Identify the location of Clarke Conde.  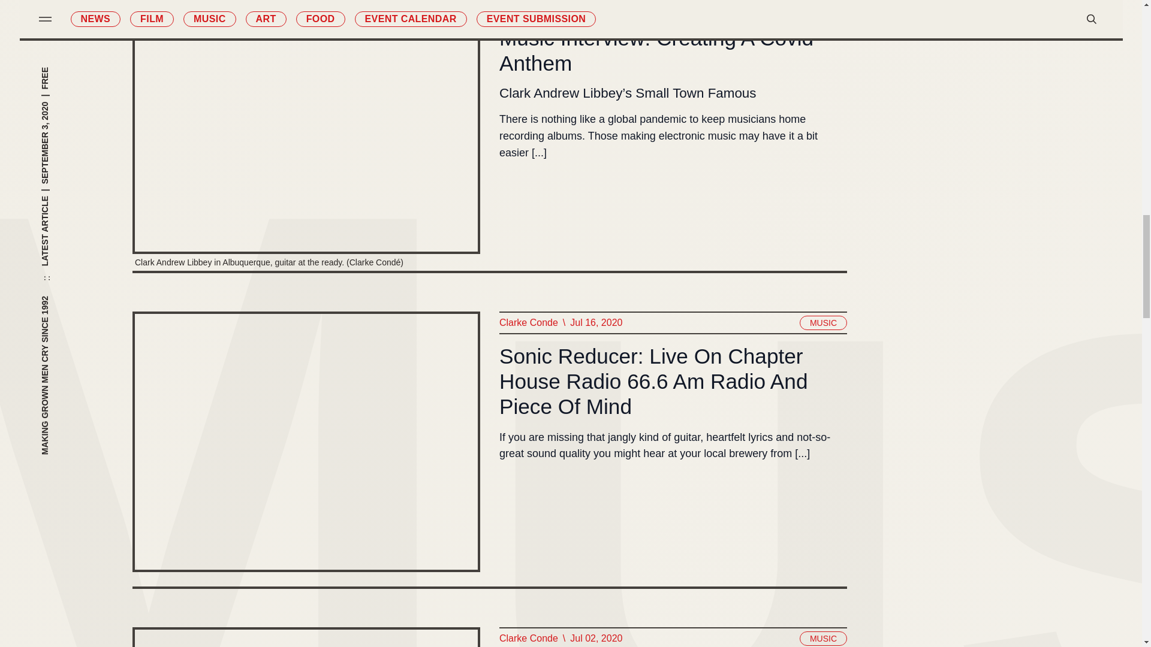
(528, 6).